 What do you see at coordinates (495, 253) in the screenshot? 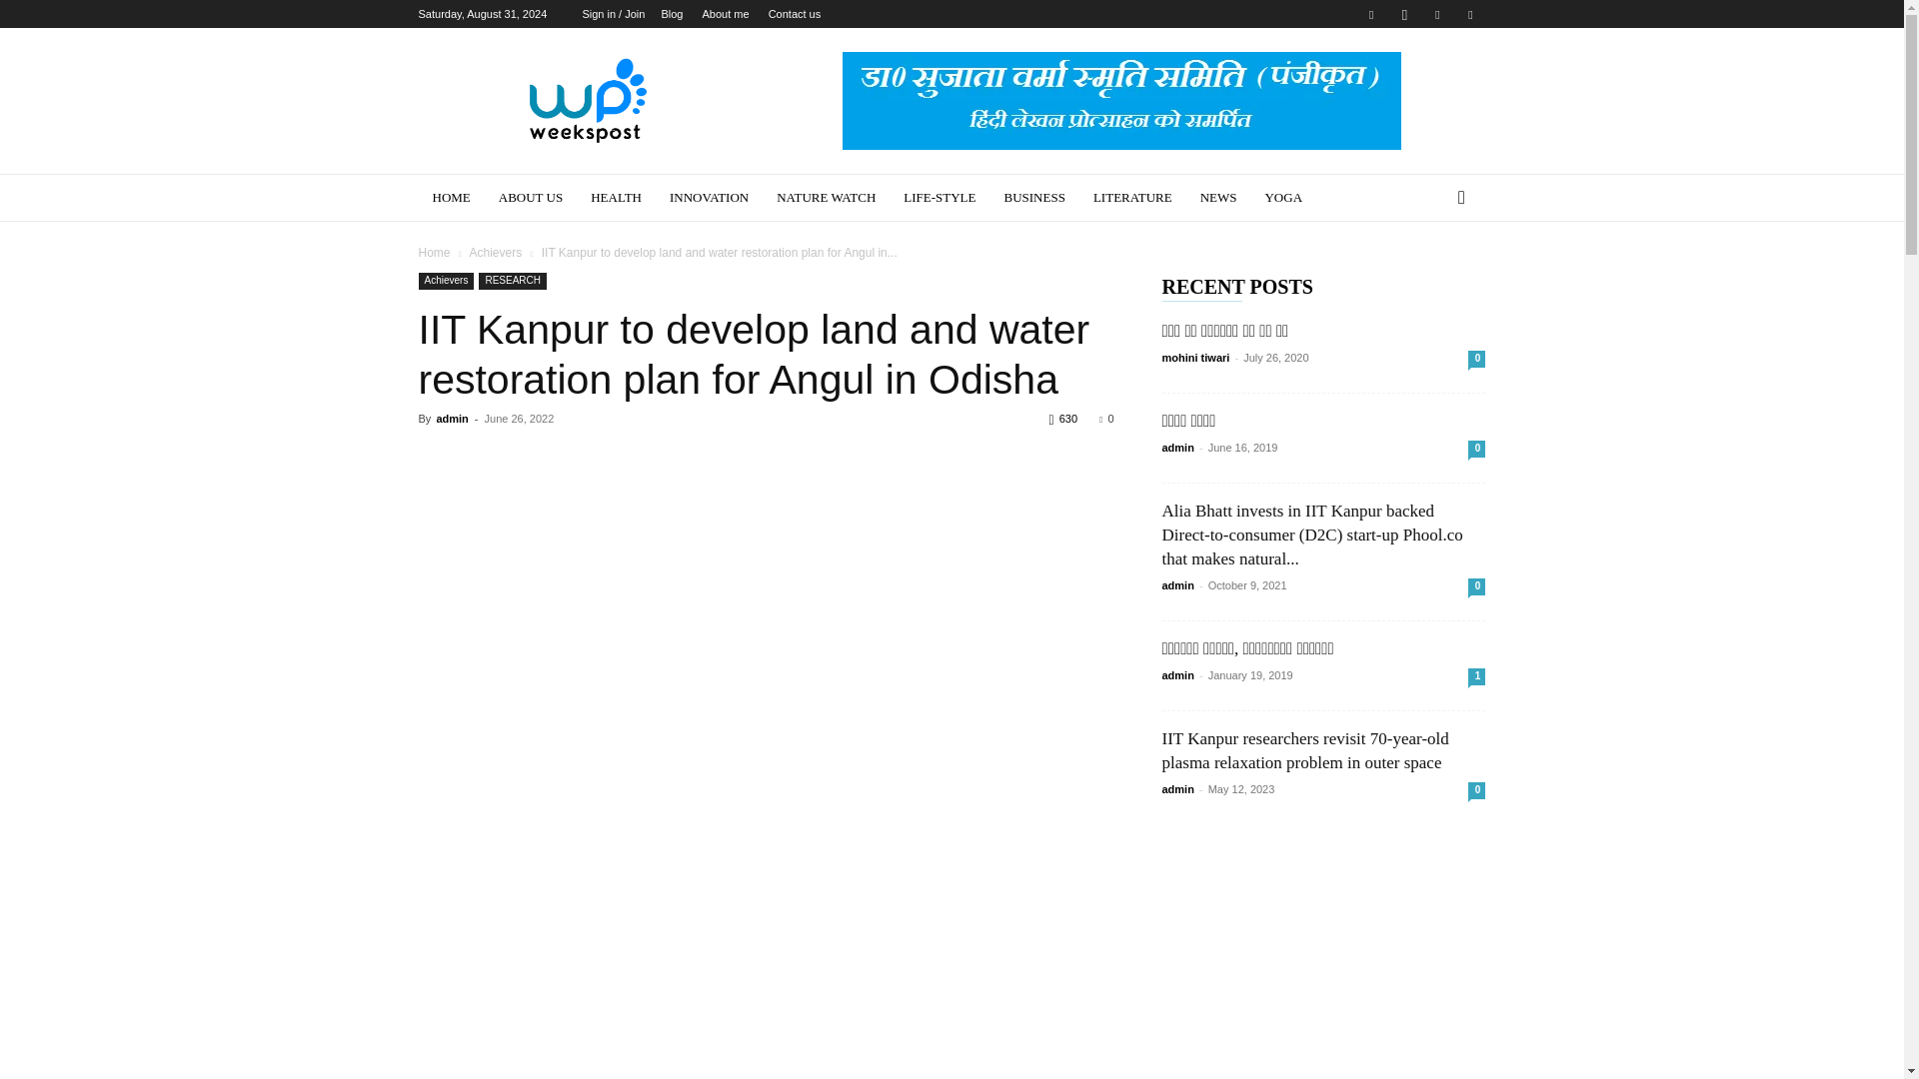
I see `View all posts in Achievers` at bounding box center [495, 253].